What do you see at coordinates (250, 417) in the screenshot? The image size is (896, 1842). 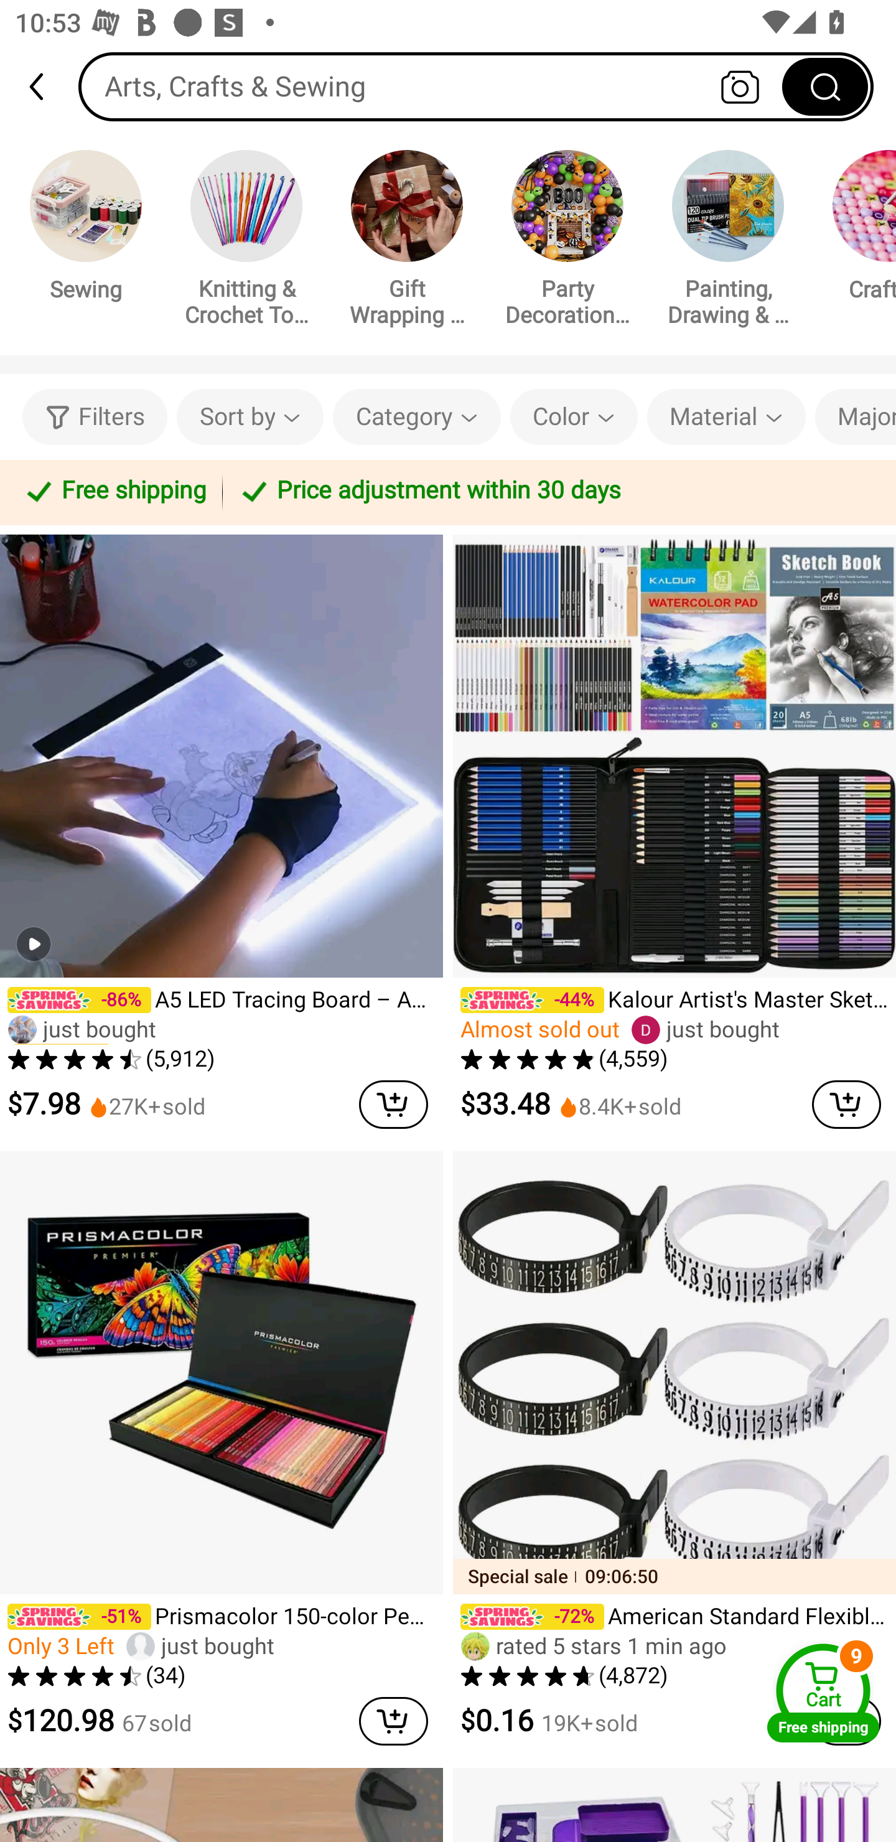 I see `Sort by` at bounding box center [250, 417].